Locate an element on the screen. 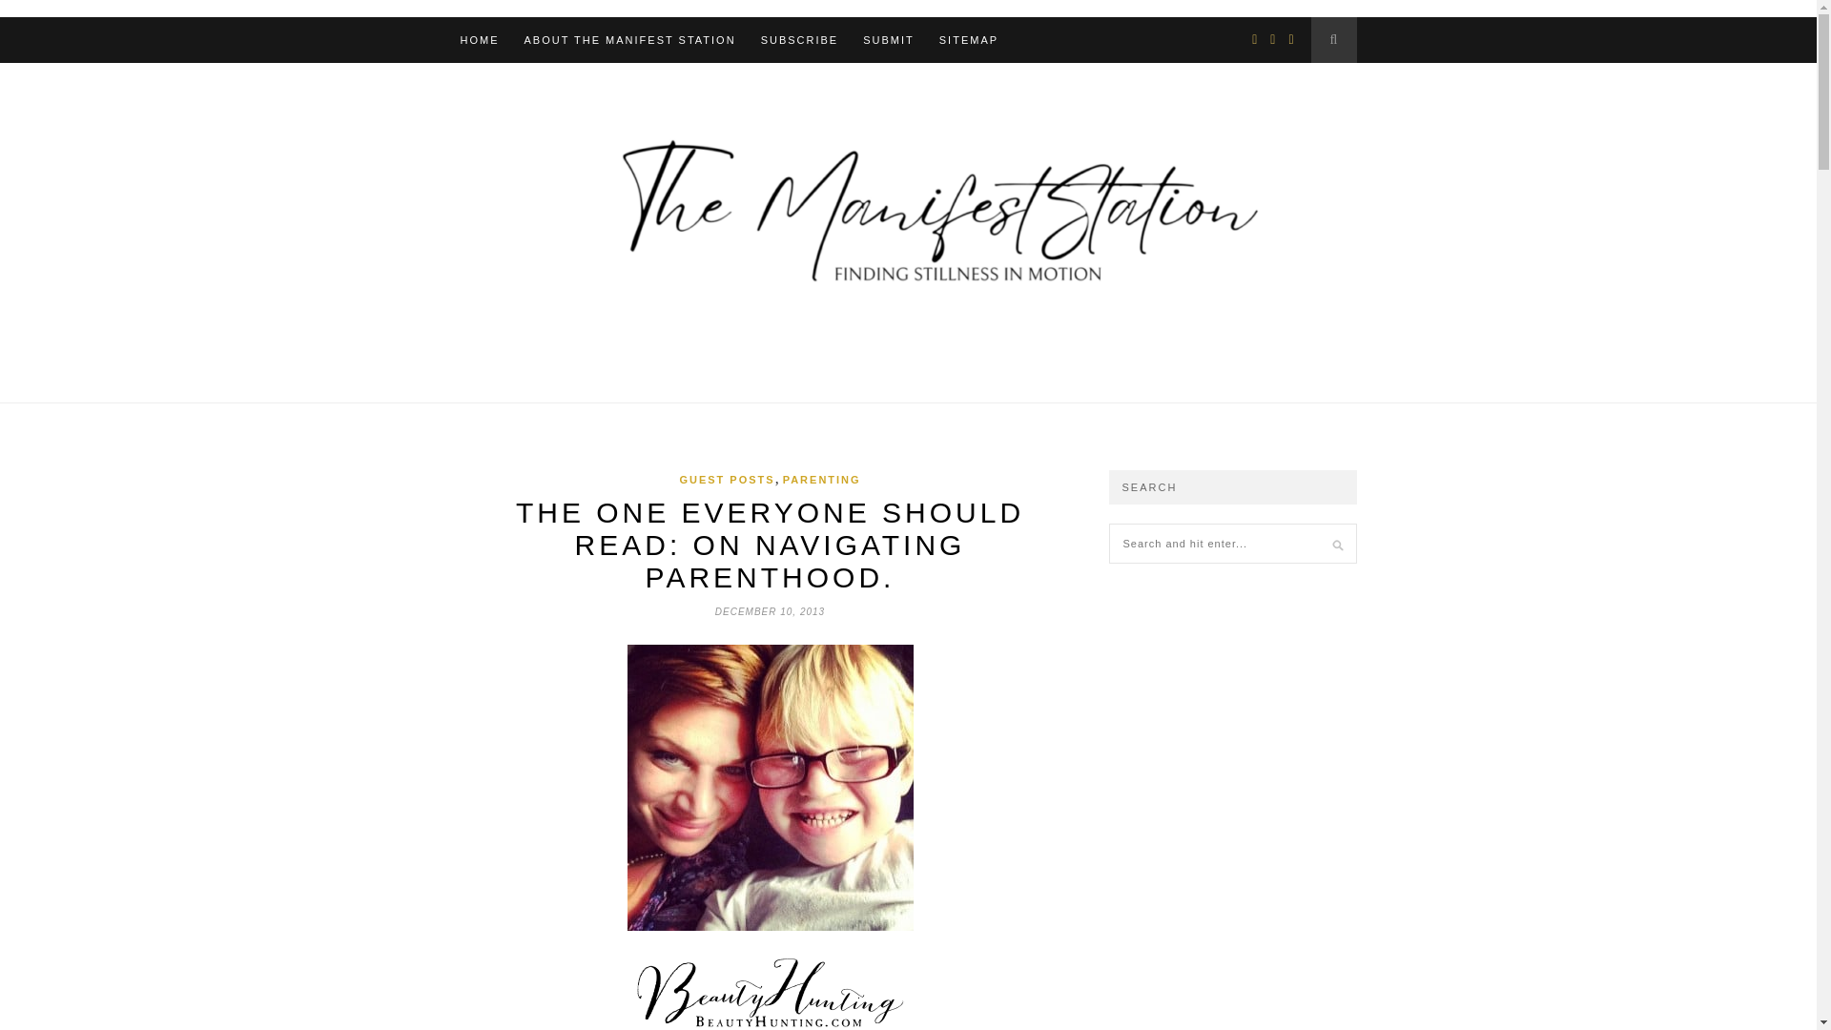 Image resolution: width=1831 pixels, height=1030 pixels. View all posts in parenting is located at coordinates (822, 479).